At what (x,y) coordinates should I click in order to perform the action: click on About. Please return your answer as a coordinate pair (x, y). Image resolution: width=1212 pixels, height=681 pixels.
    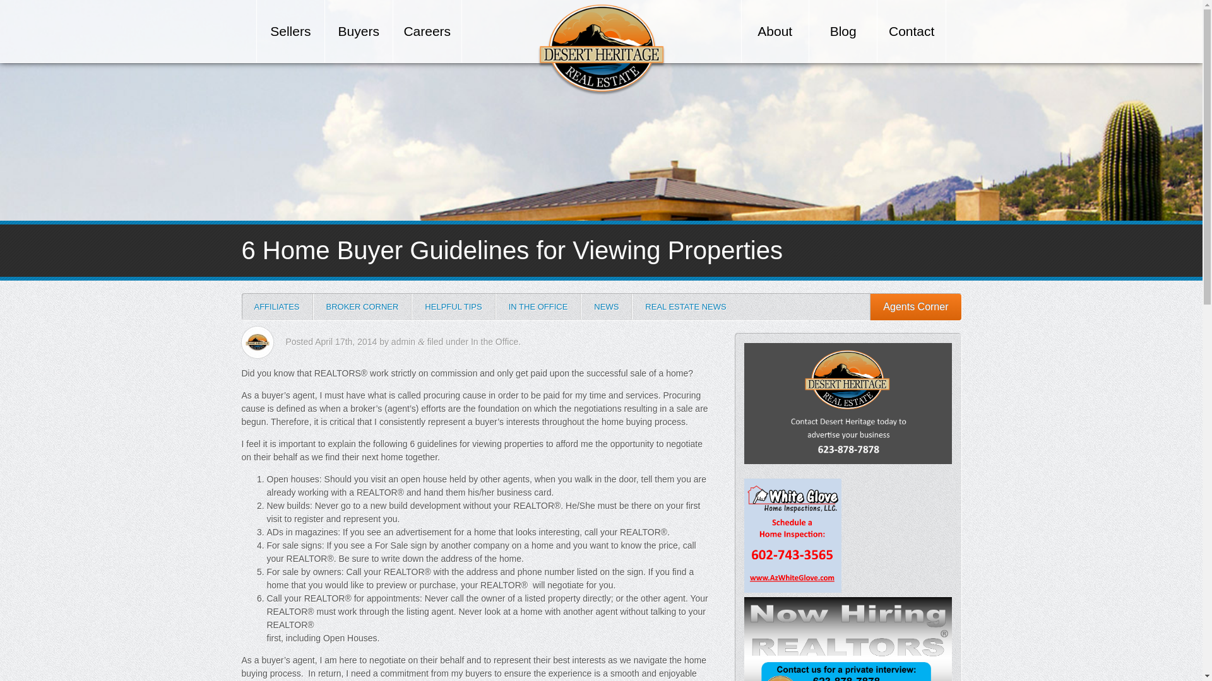
    Looking at the image, I should click on (774, 32).